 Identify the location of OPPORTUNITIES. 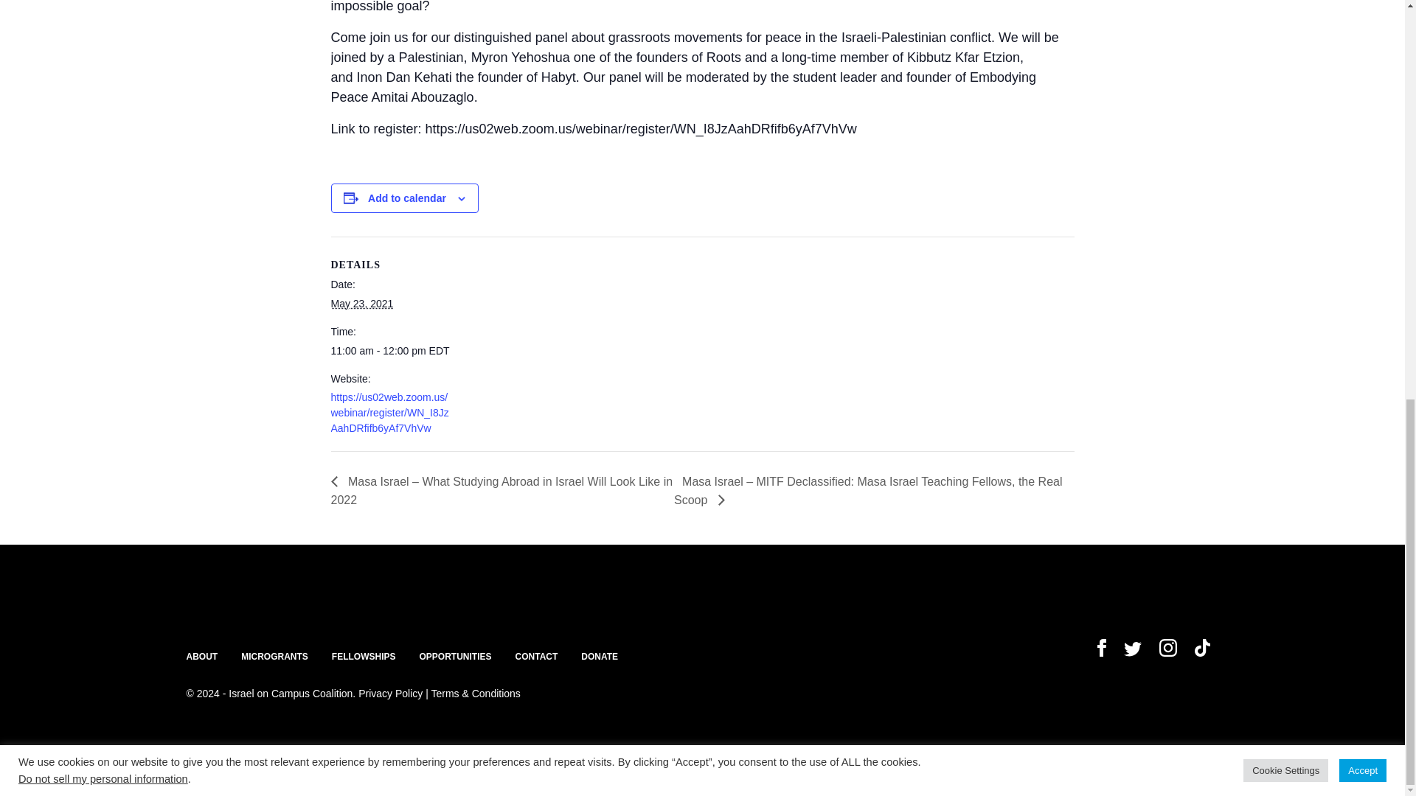
(455, 656).